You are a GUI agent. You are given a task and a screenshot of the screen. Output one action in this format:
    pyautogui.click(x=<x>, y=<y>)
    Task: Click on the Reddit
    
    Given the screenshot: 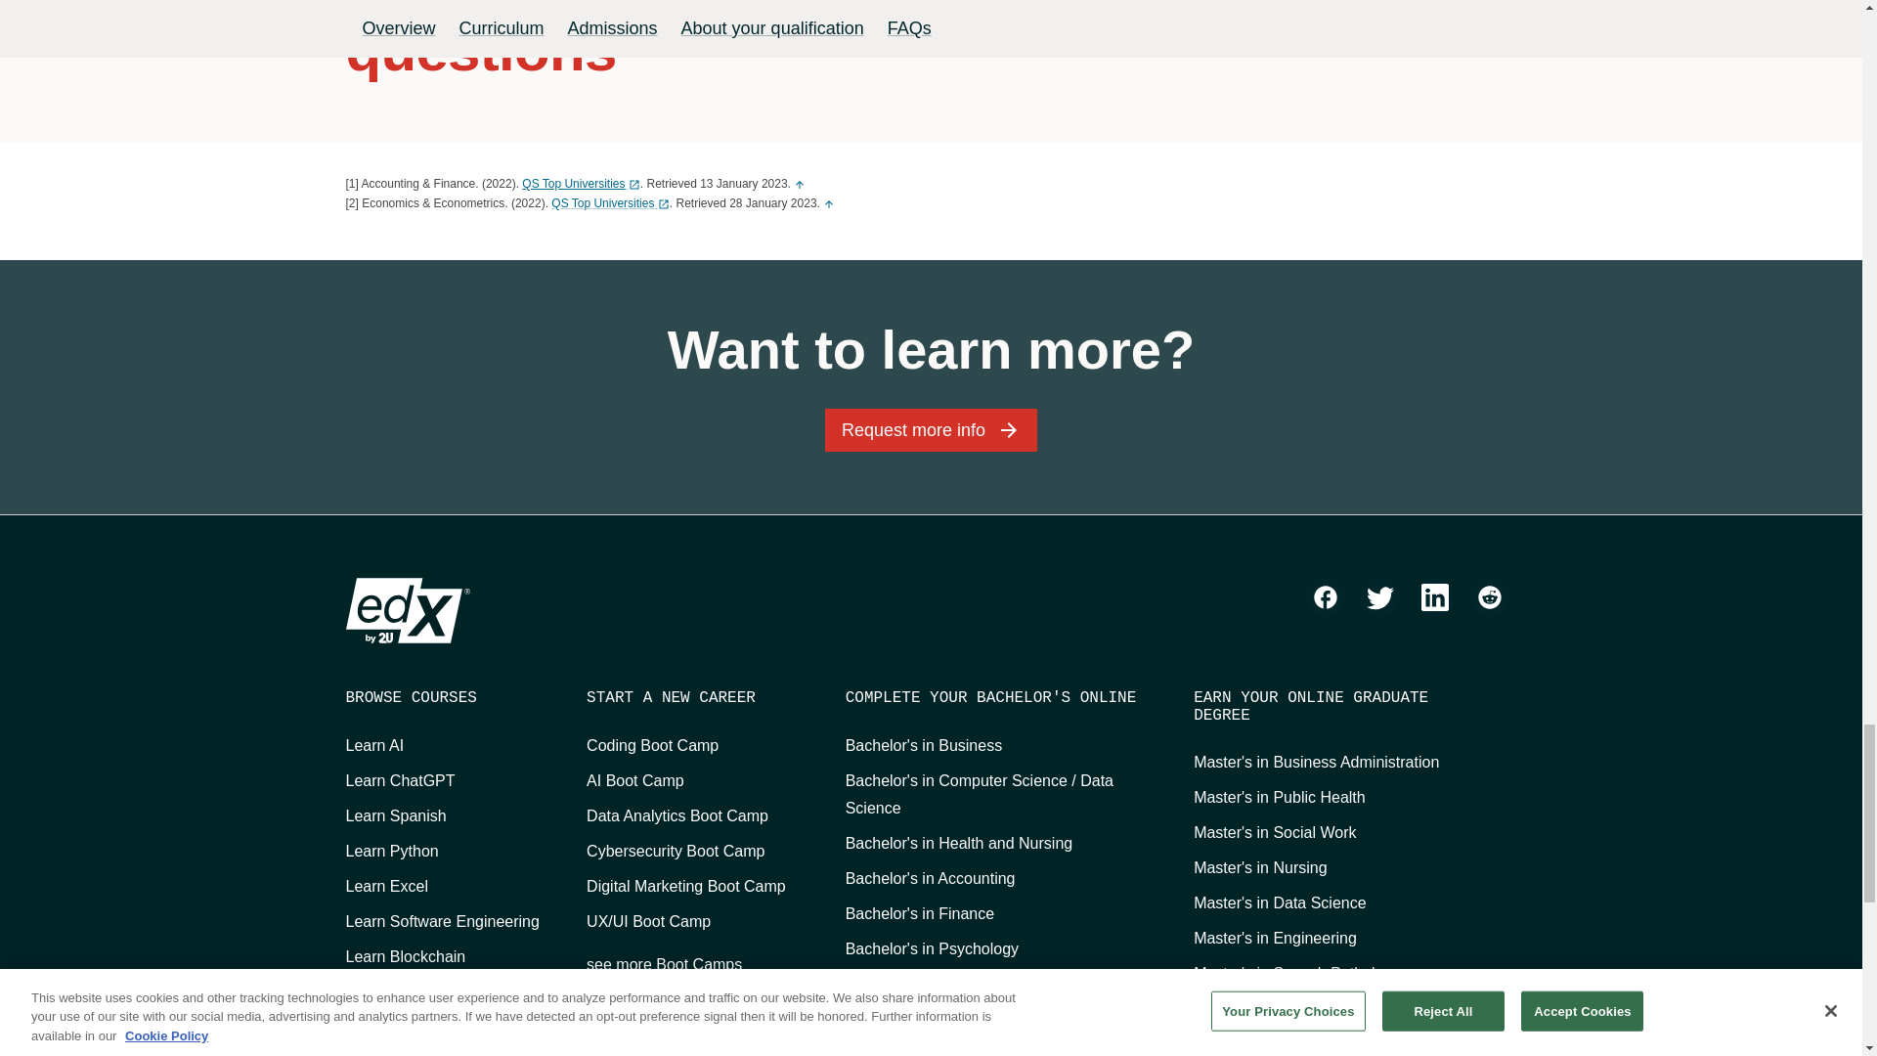 What is the action you would take?
    pyautogui.click(x=1489, y=596)
    